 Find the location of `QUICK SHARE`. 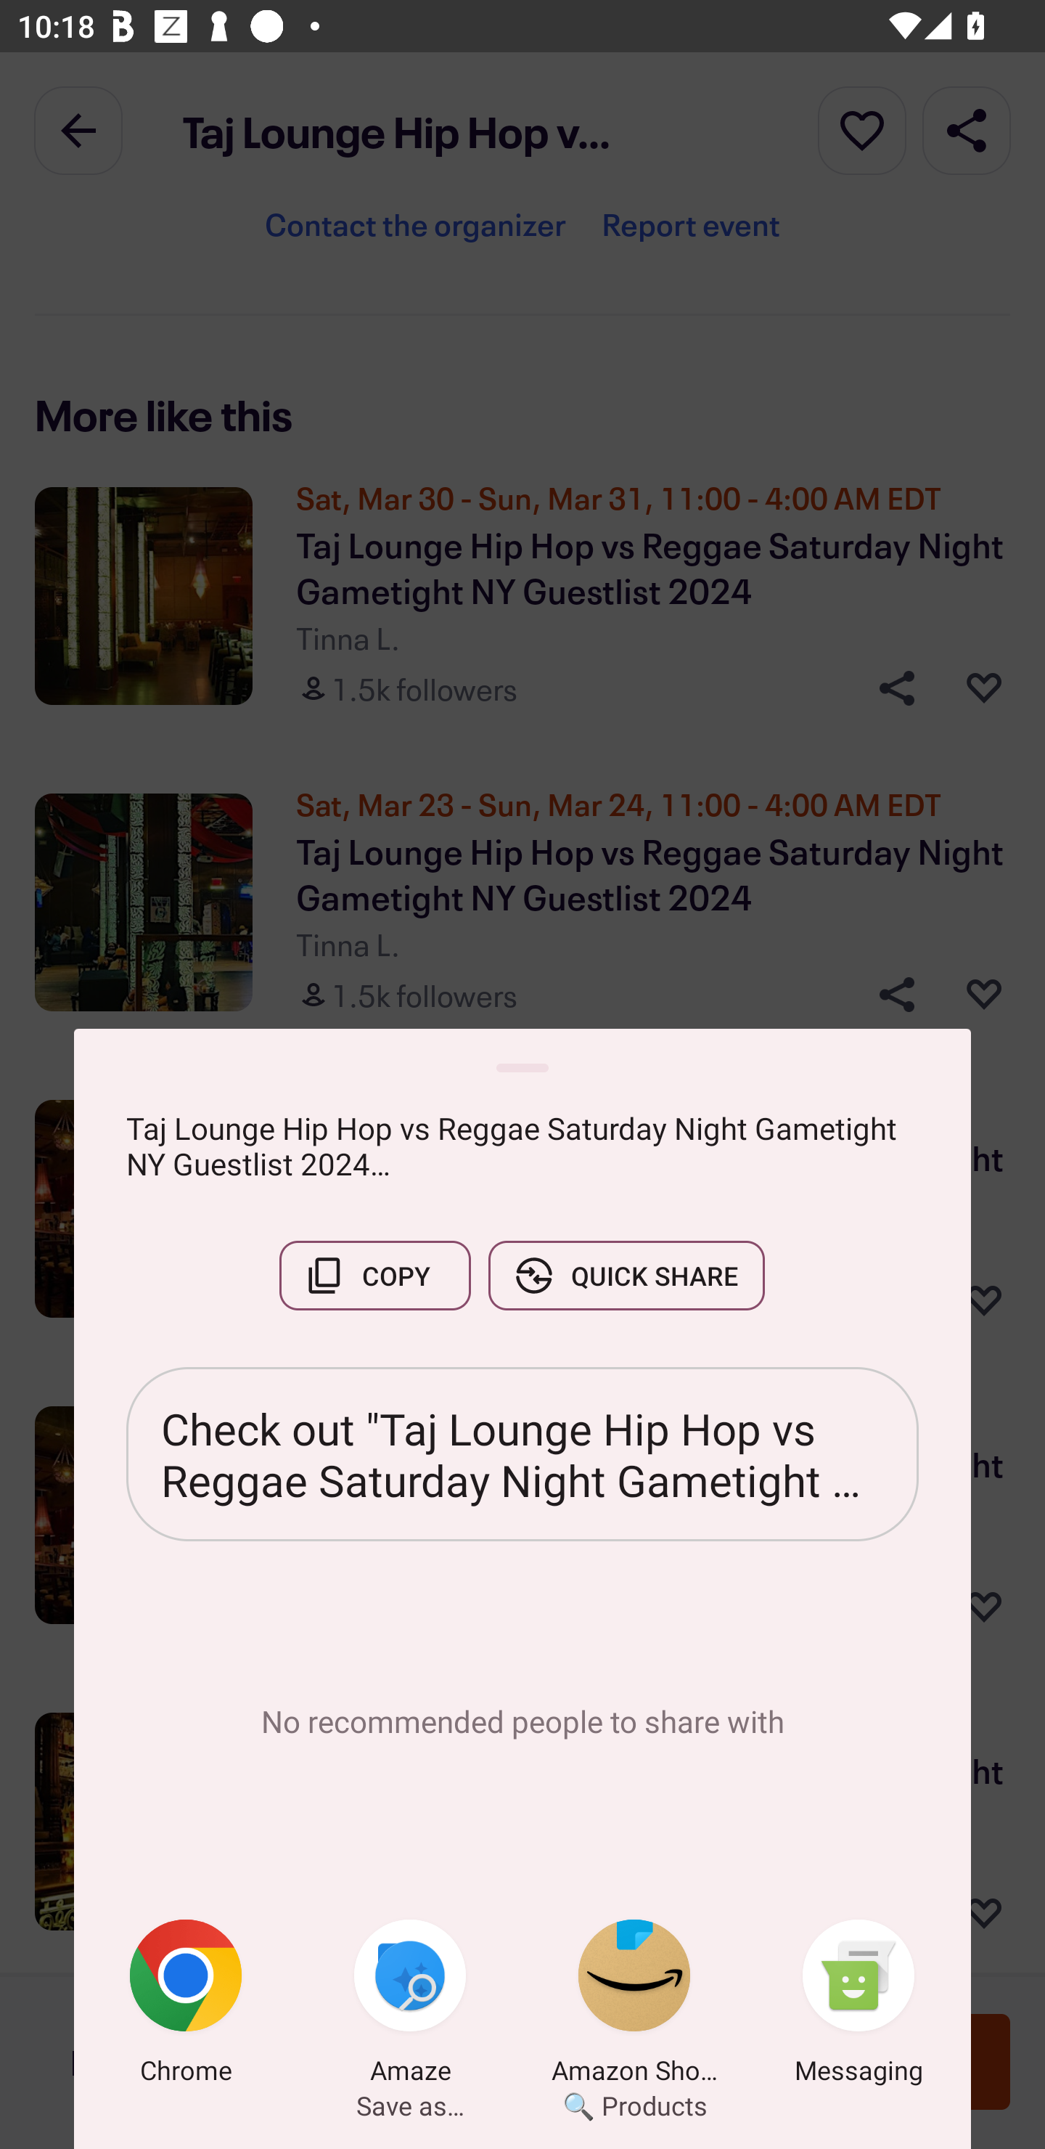

QUICK SHARE is located at coordinates (626, 1275).